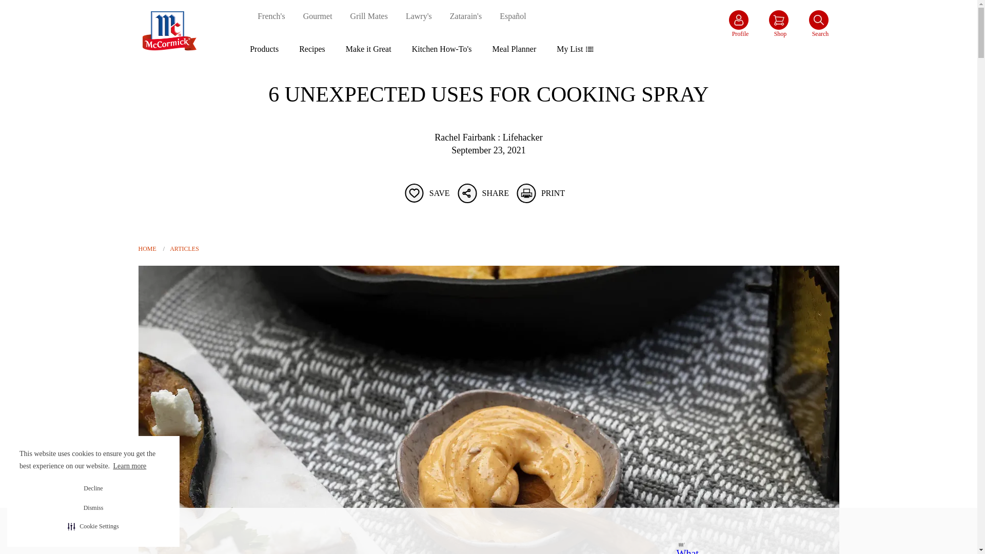  Describe the element at coordinates (93, 508) in the screenshot. I see `Dismiss` at that location.